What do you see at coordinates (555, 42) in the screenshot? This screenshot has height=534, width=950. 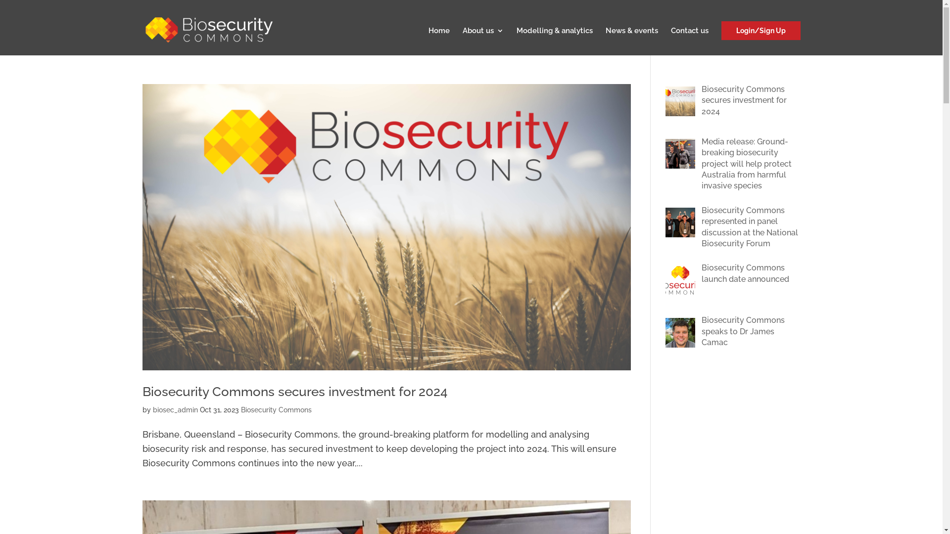 I see `Modelling & analytics` at bounding box center [555, 42].